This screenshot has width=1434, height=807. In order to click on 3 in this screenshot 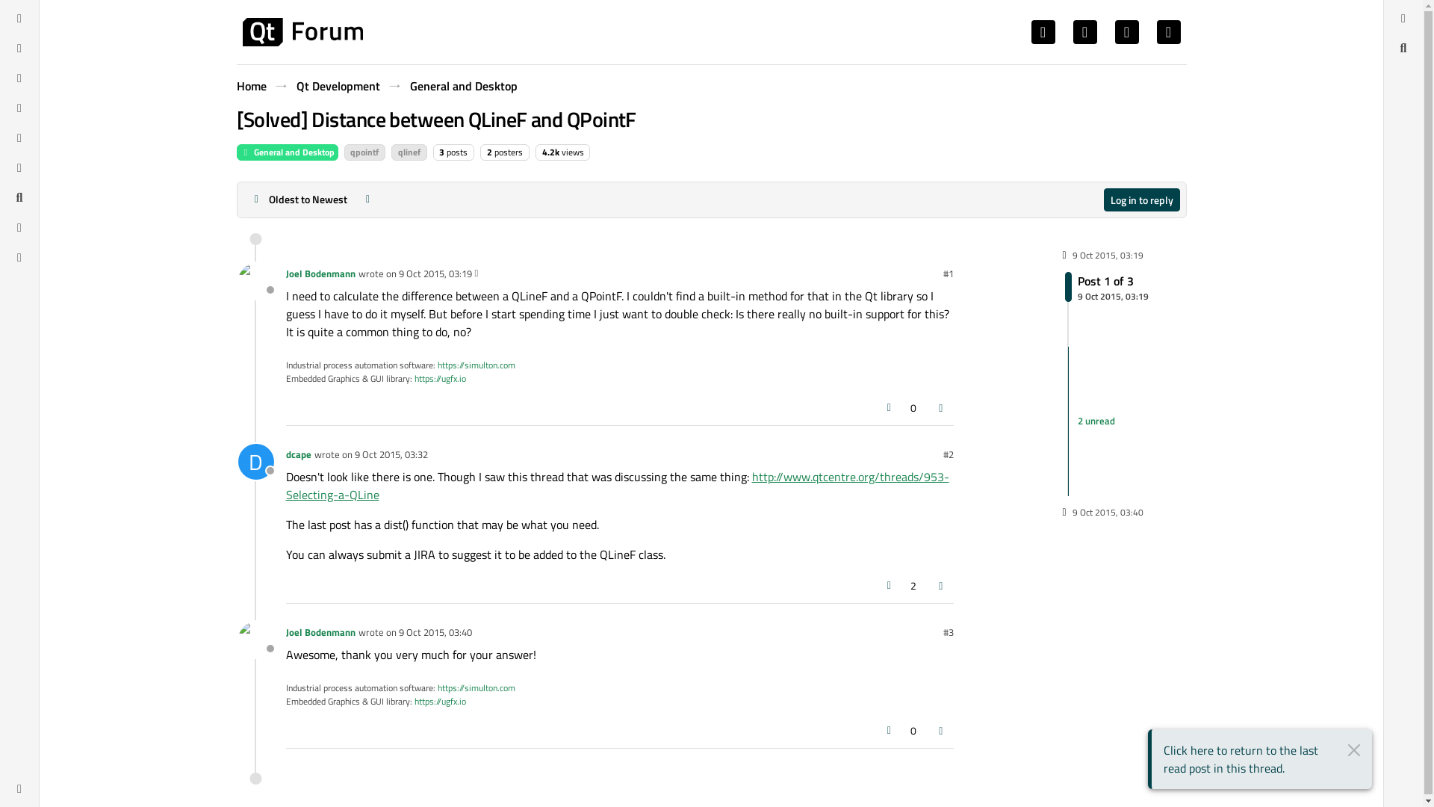, I will do `click(889, 408)`.